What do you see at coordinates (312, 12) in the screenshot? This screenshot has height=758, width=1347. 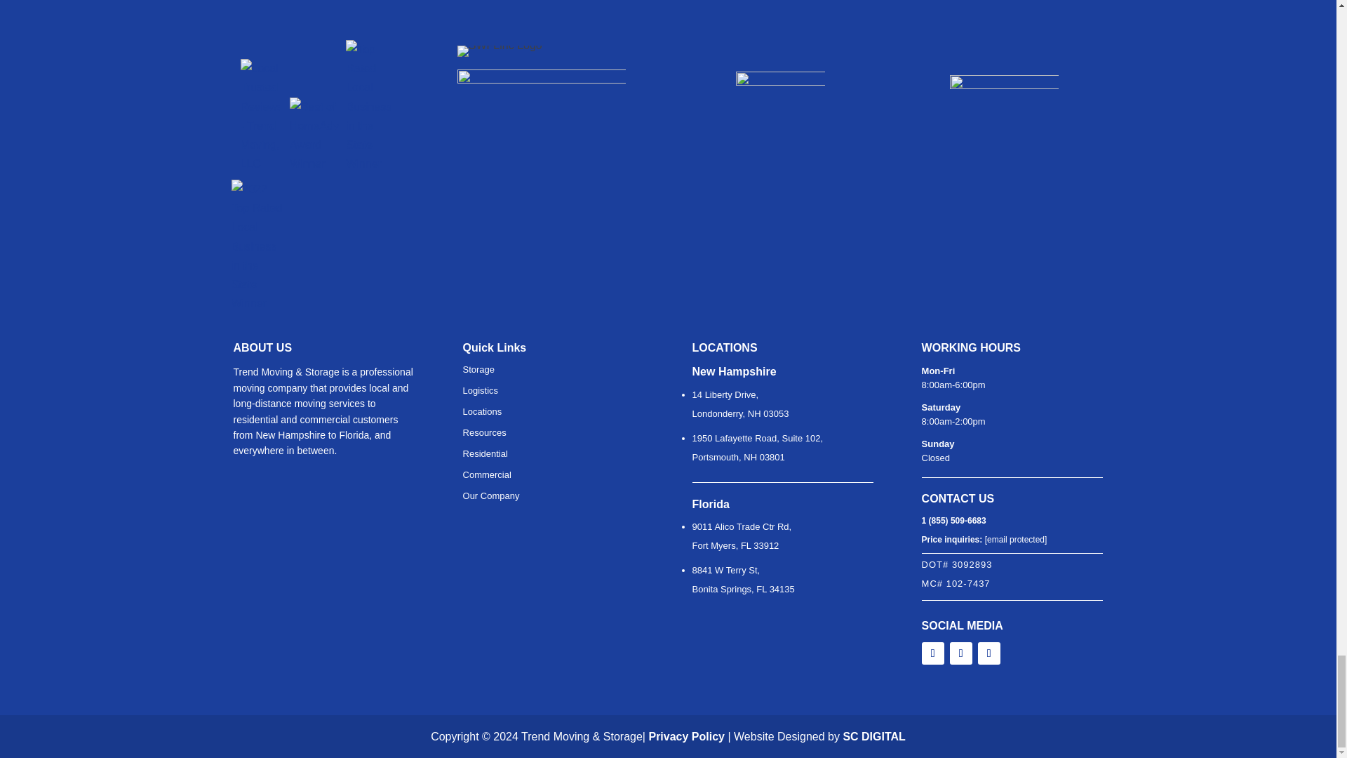 I see `homeadvisor-badges-transparent` at bounding box center [312, 12].